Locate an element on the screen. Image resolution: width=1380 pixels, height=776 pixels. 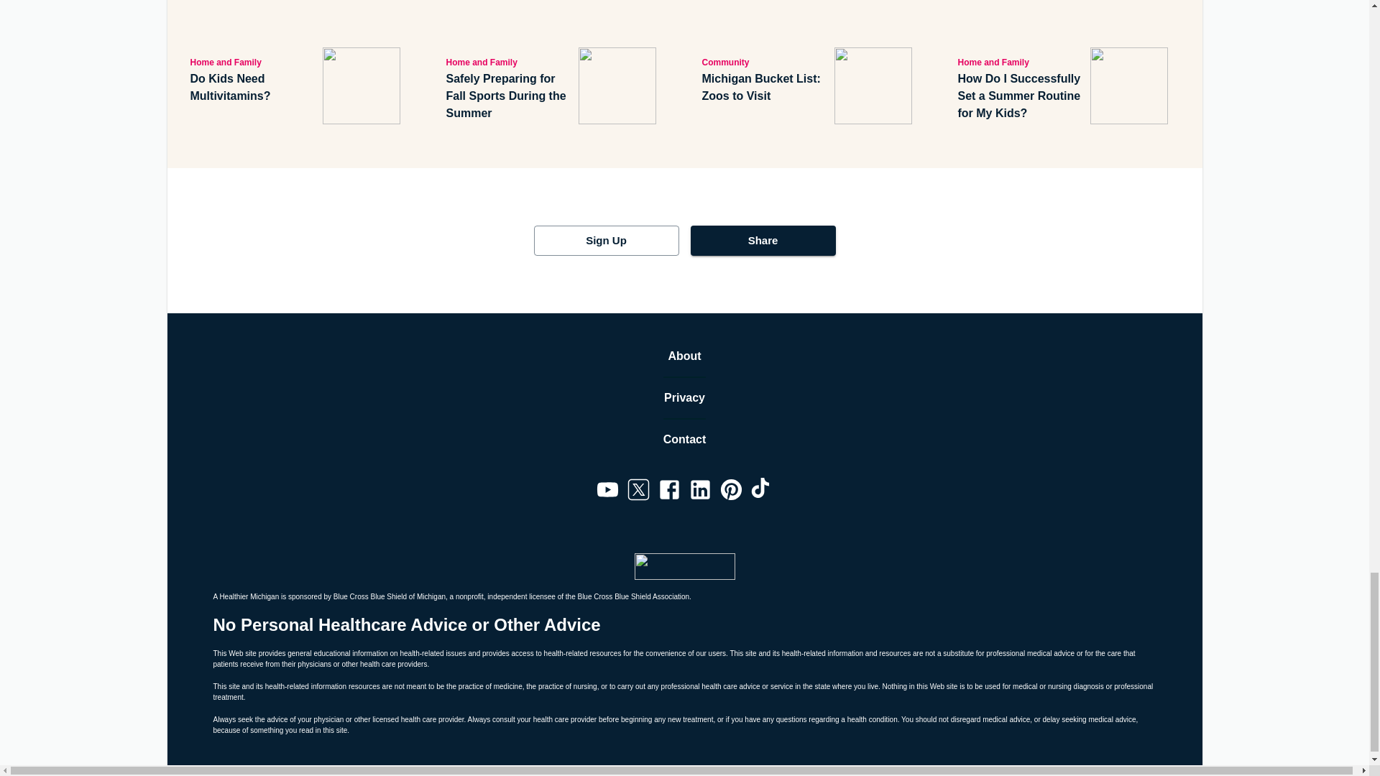
Home and Family is located at coordinates (509, 62).